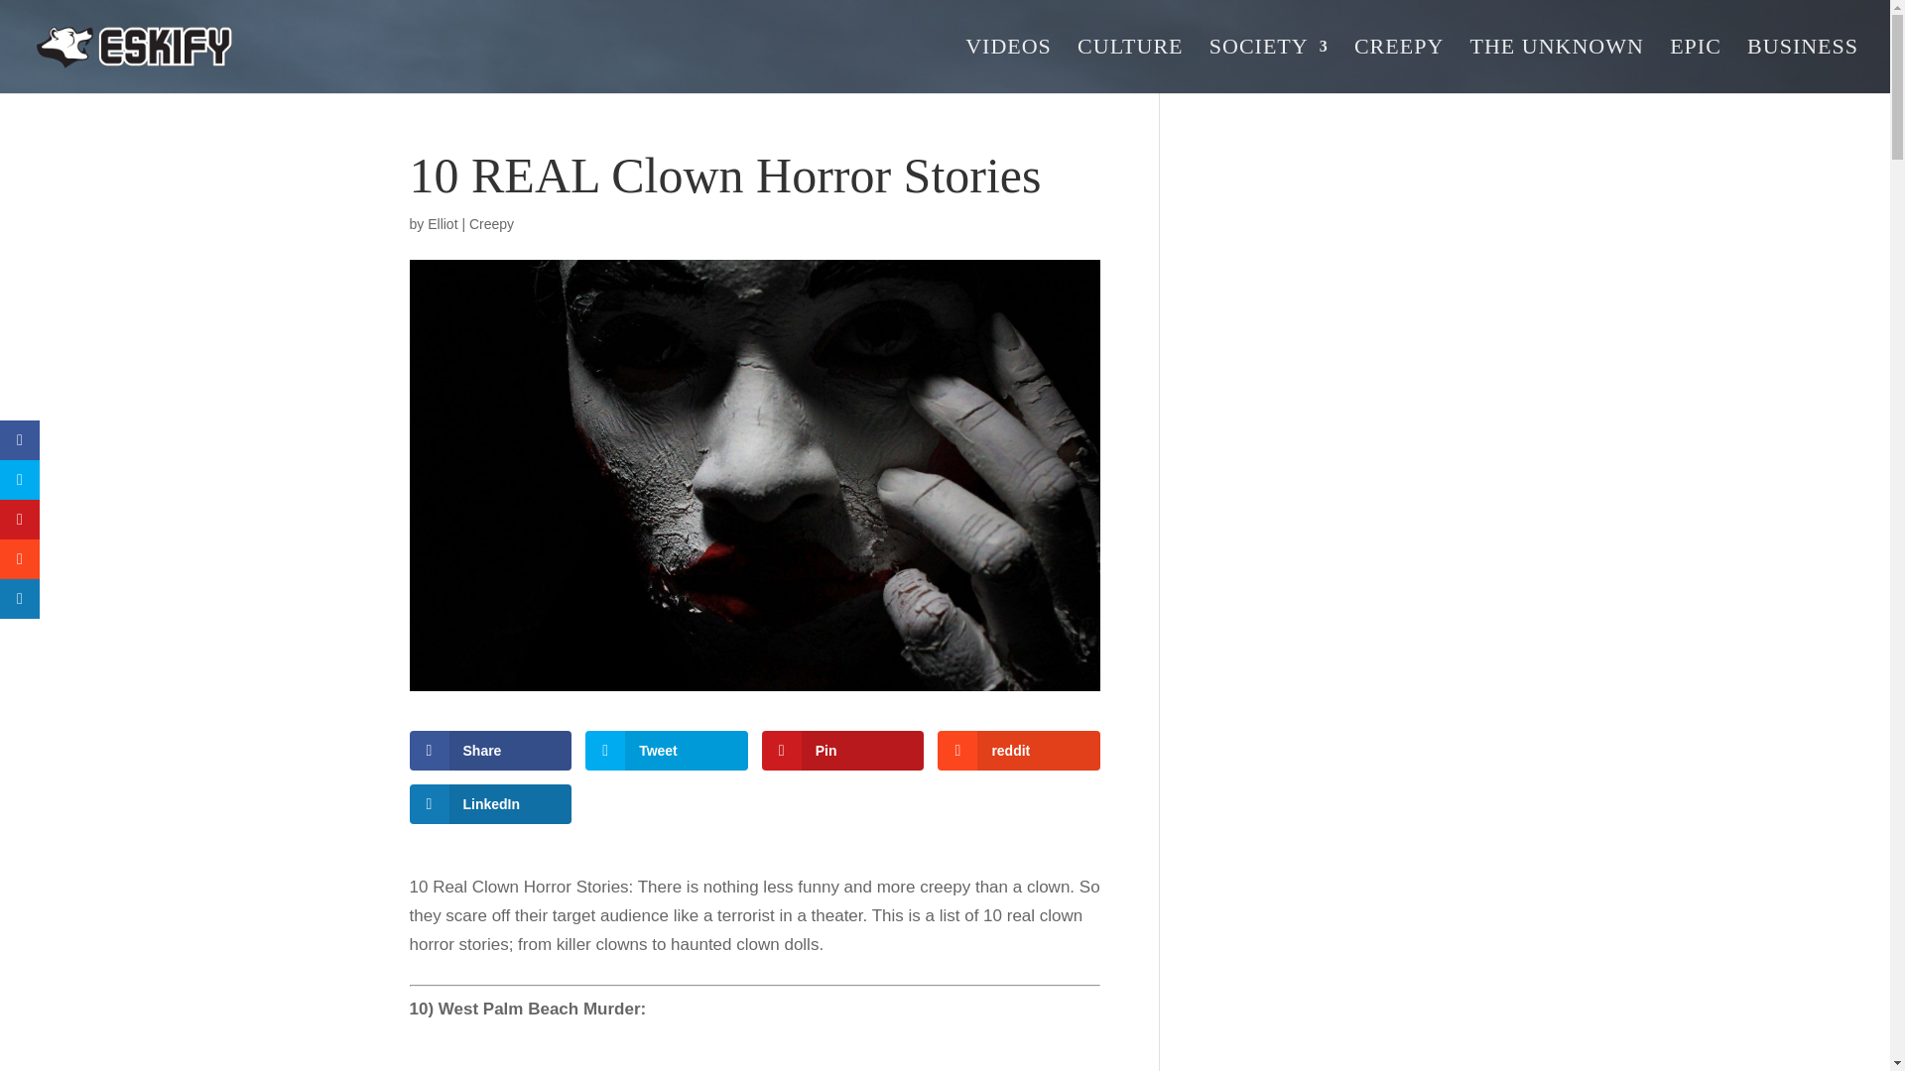 The image size is (1905, 1071). I want to click on THE UNKNOWN, so click(1557, 65).